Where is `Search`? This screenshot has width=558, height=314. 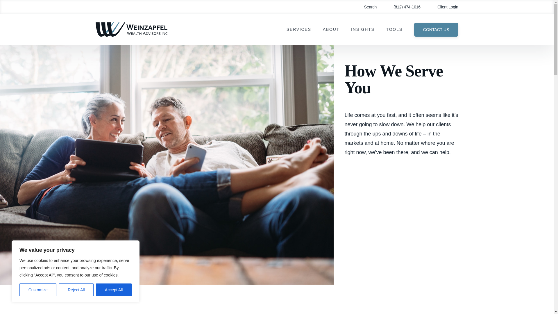 Search is located at coordinates (366, 7).